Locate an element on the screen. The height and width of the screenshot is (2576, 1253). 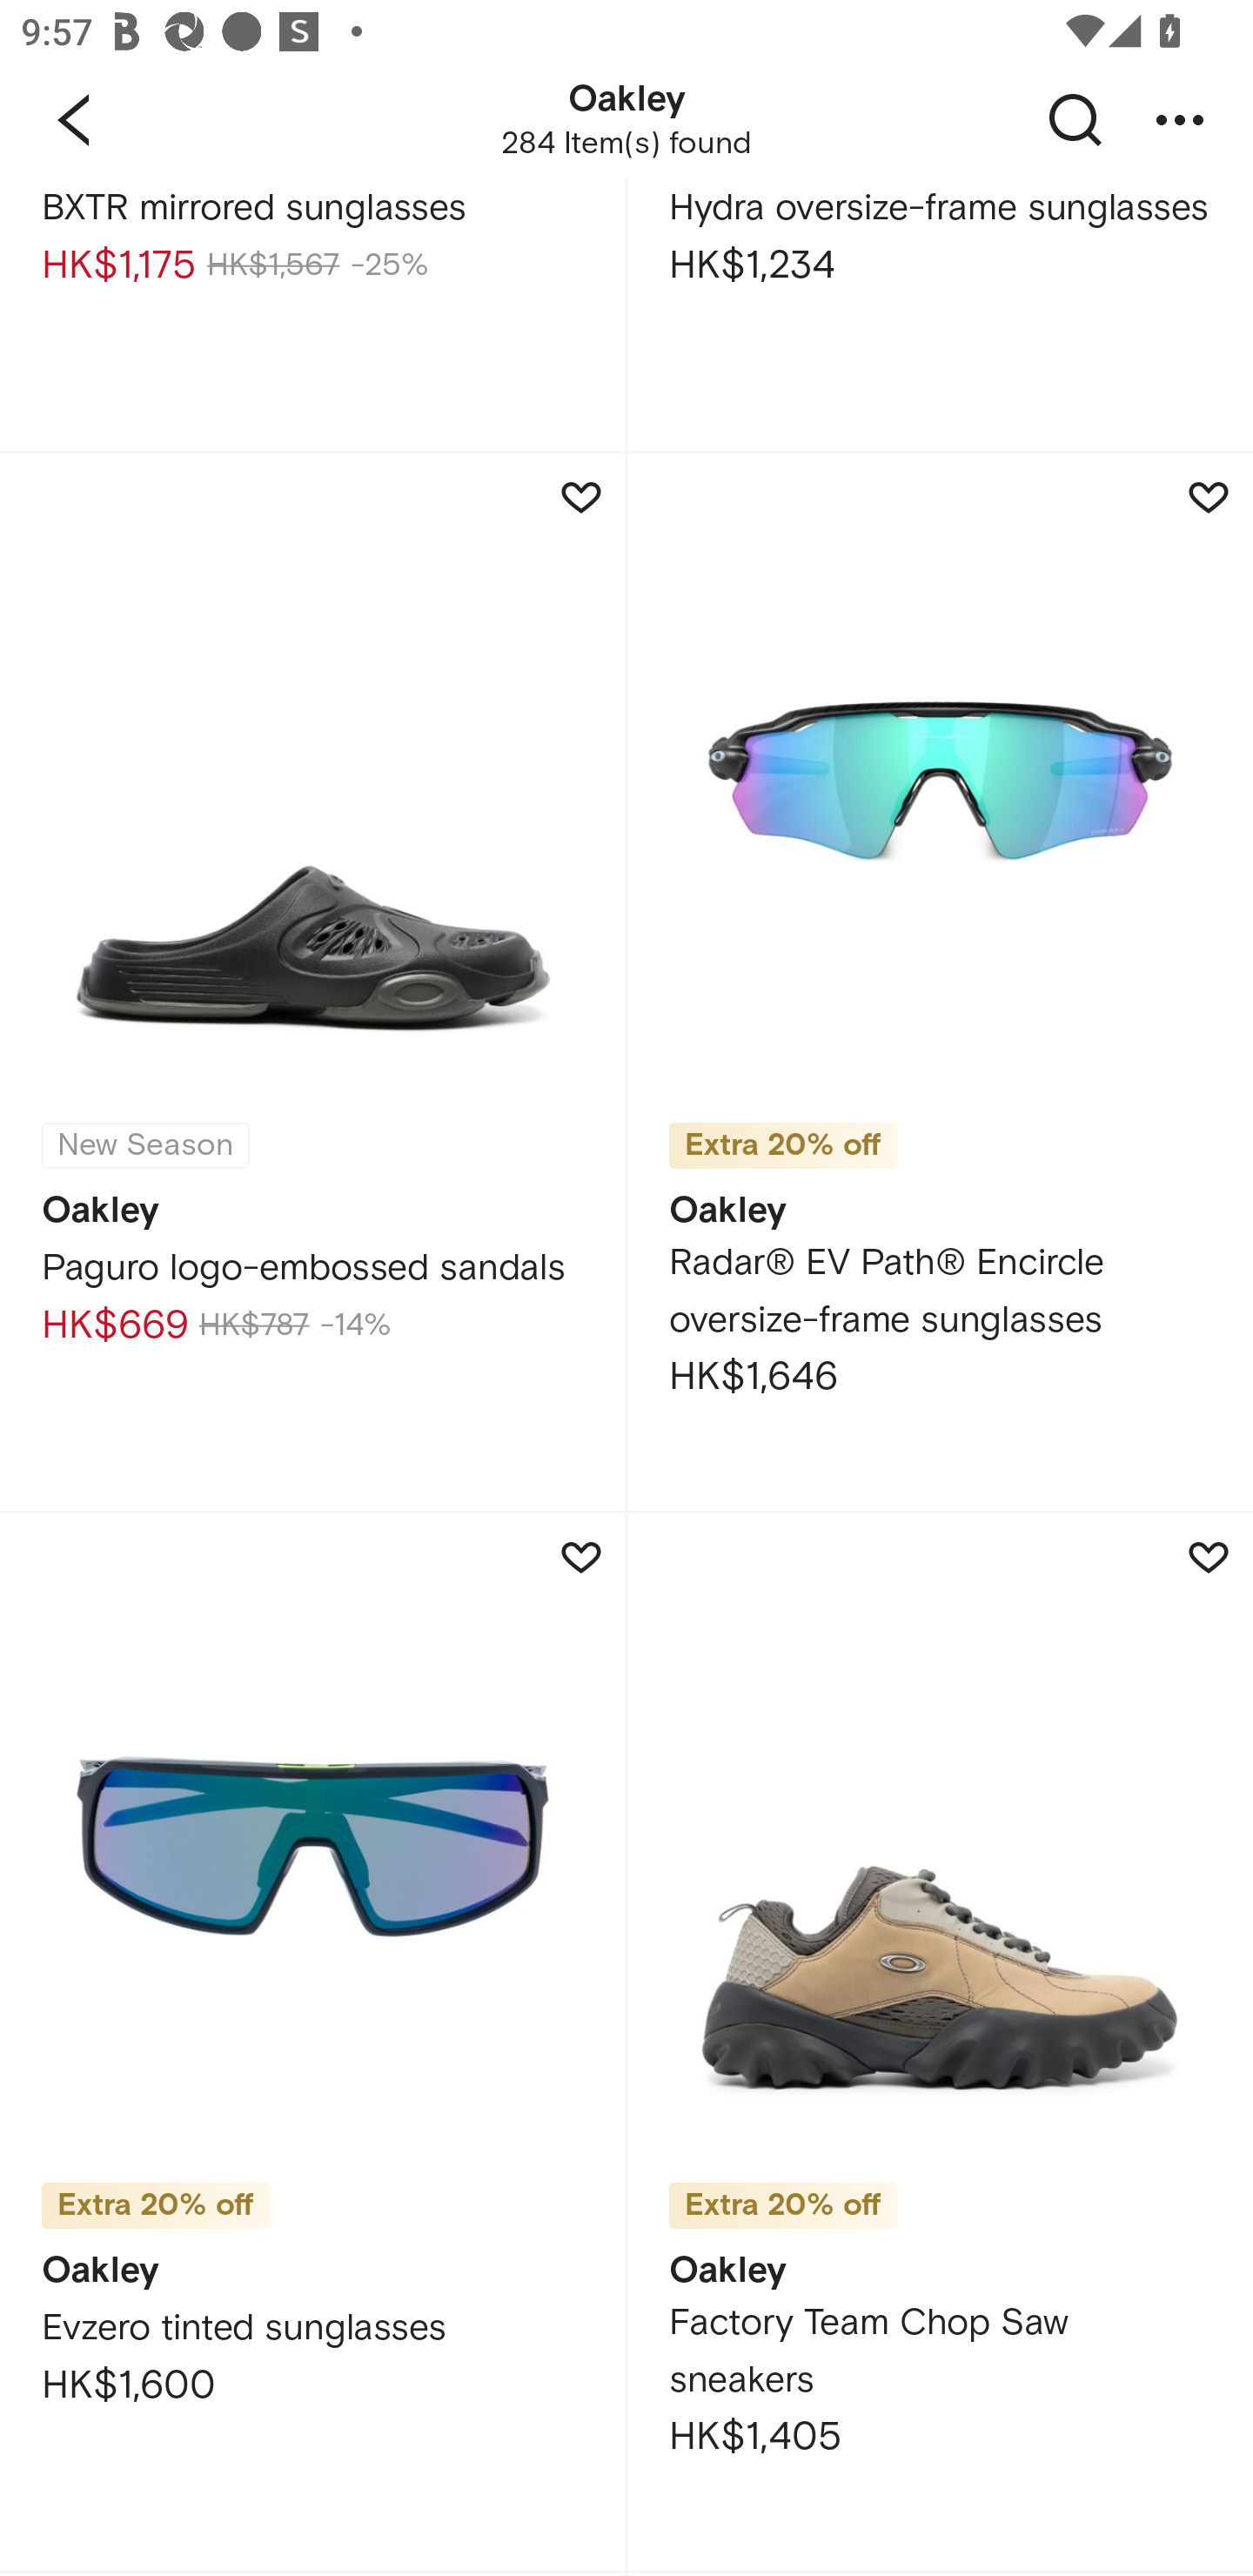
Extra 20% off is located at coordinates (156, 2205).